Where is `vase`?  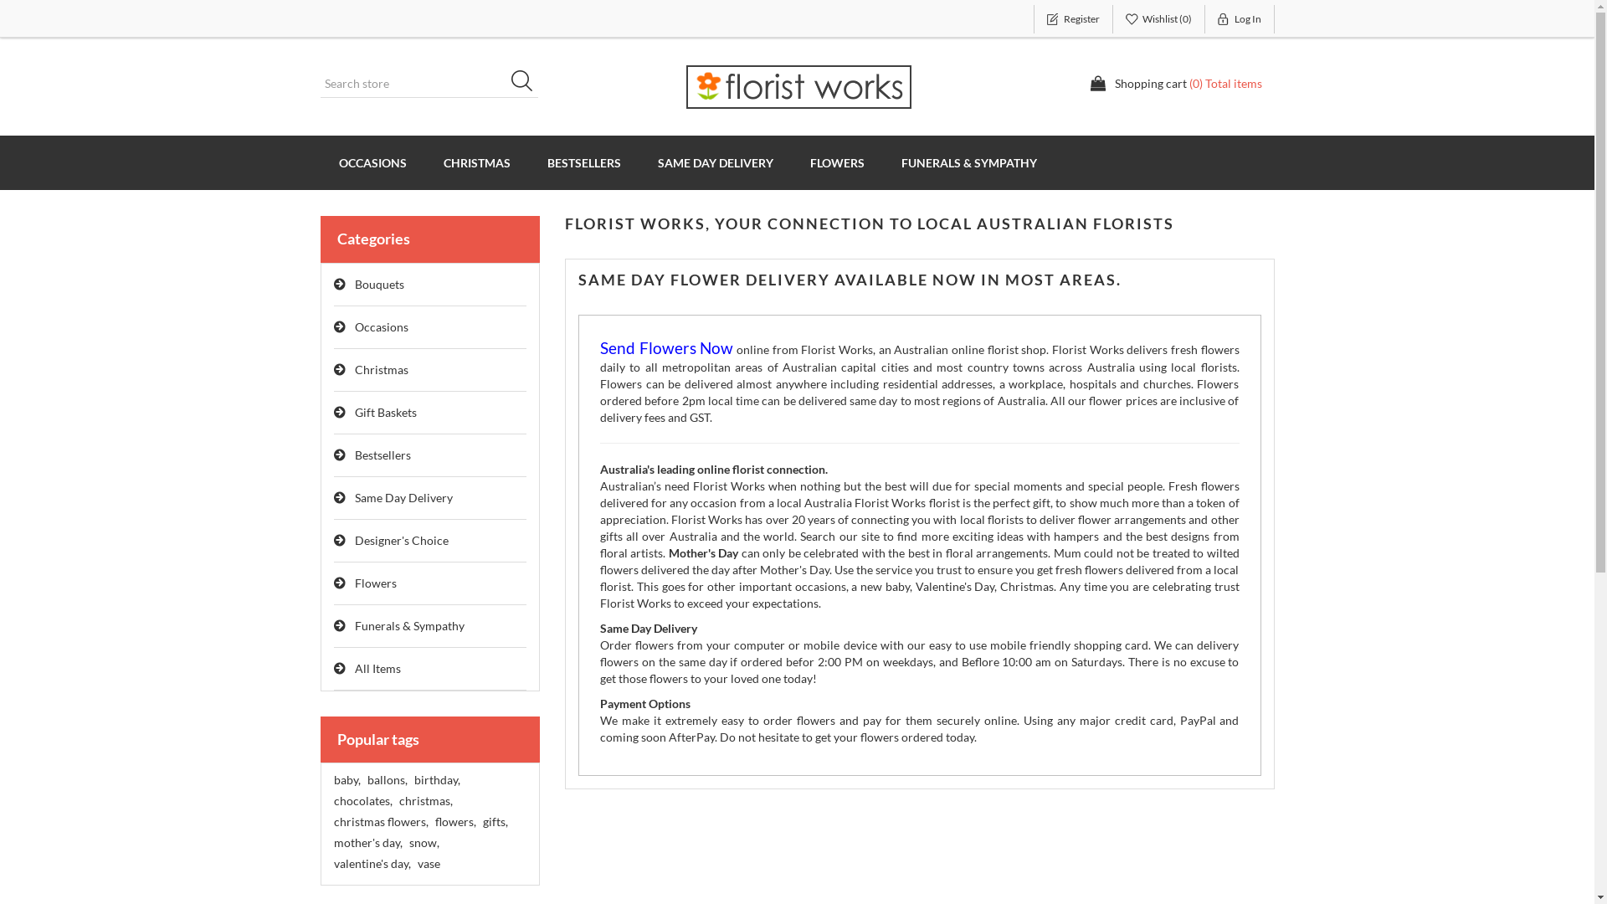 vase is located at coordinates (429, 864).